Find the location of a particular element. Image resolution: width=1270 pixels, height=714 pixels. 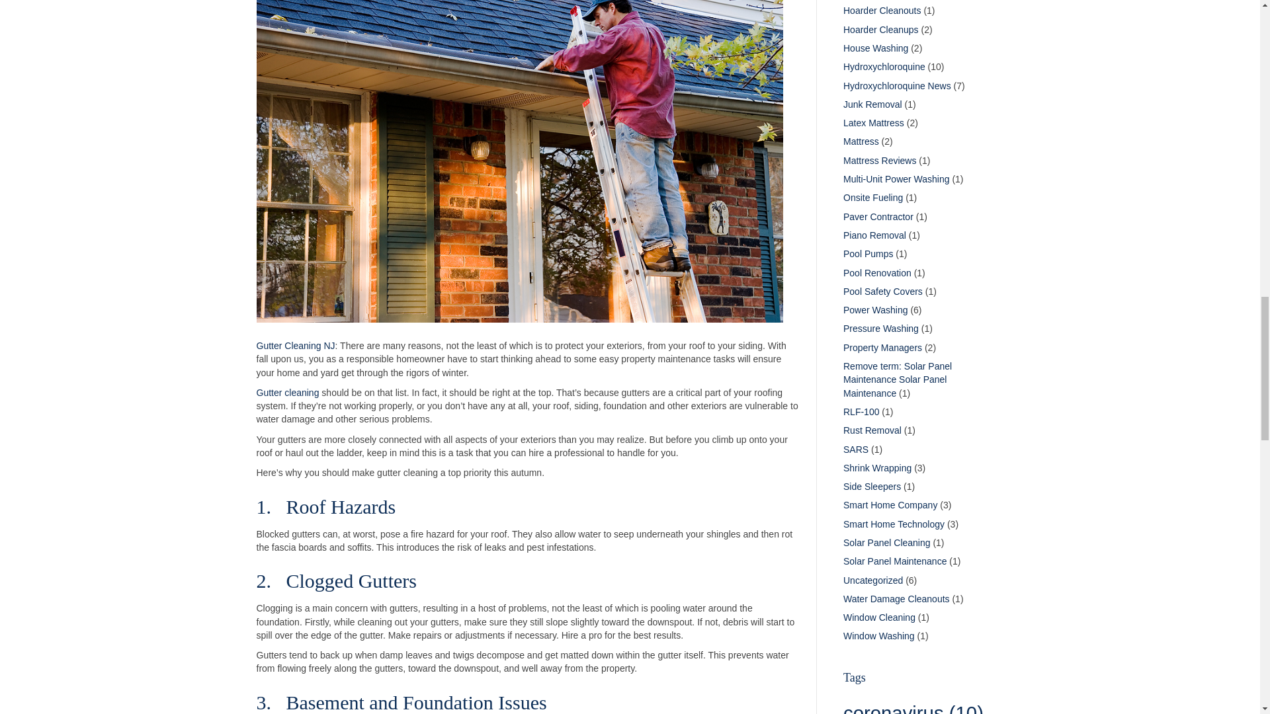

Gutter cleaning is located at coordinates (288, 393).